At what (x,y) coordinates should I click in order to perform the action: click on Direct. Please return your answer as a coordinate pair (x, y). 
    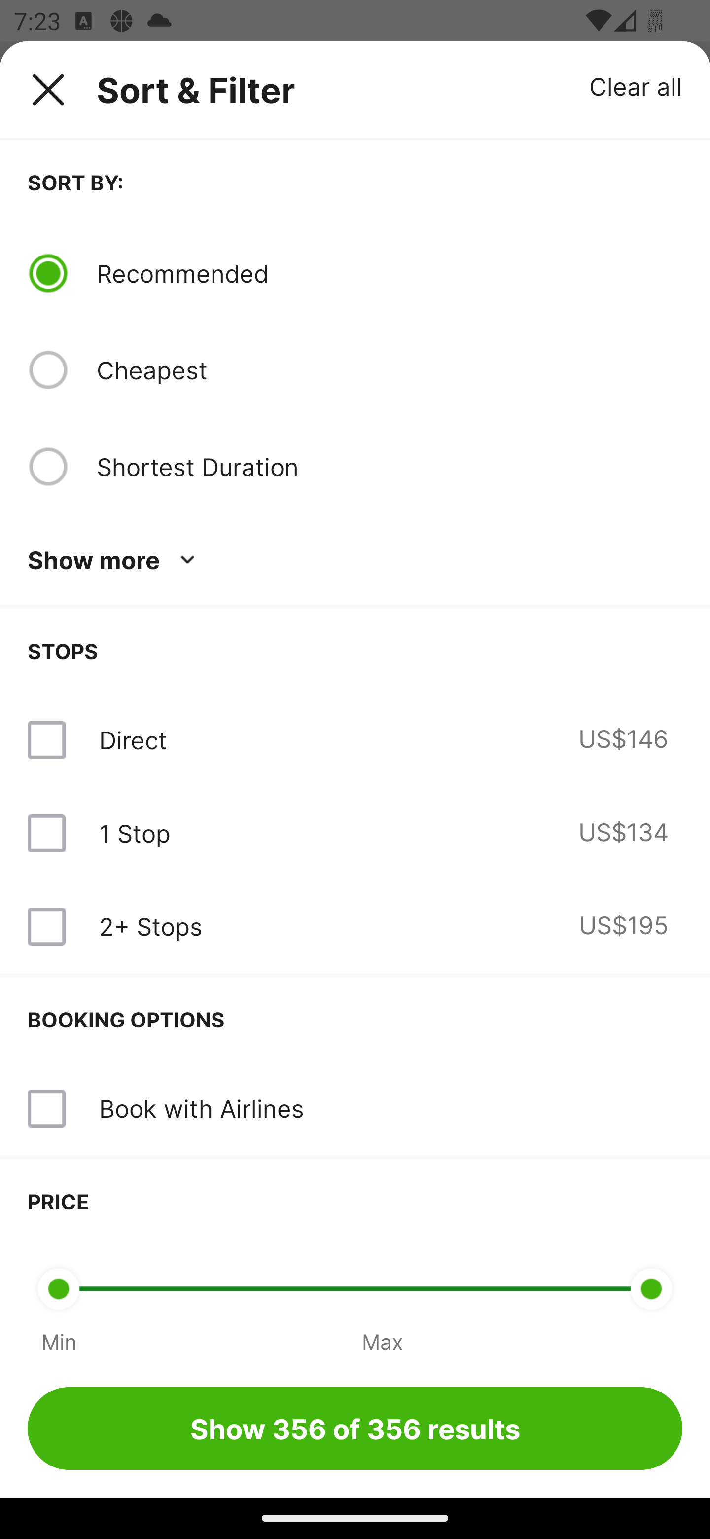
    Looking at the image, I should click on (133, 740).